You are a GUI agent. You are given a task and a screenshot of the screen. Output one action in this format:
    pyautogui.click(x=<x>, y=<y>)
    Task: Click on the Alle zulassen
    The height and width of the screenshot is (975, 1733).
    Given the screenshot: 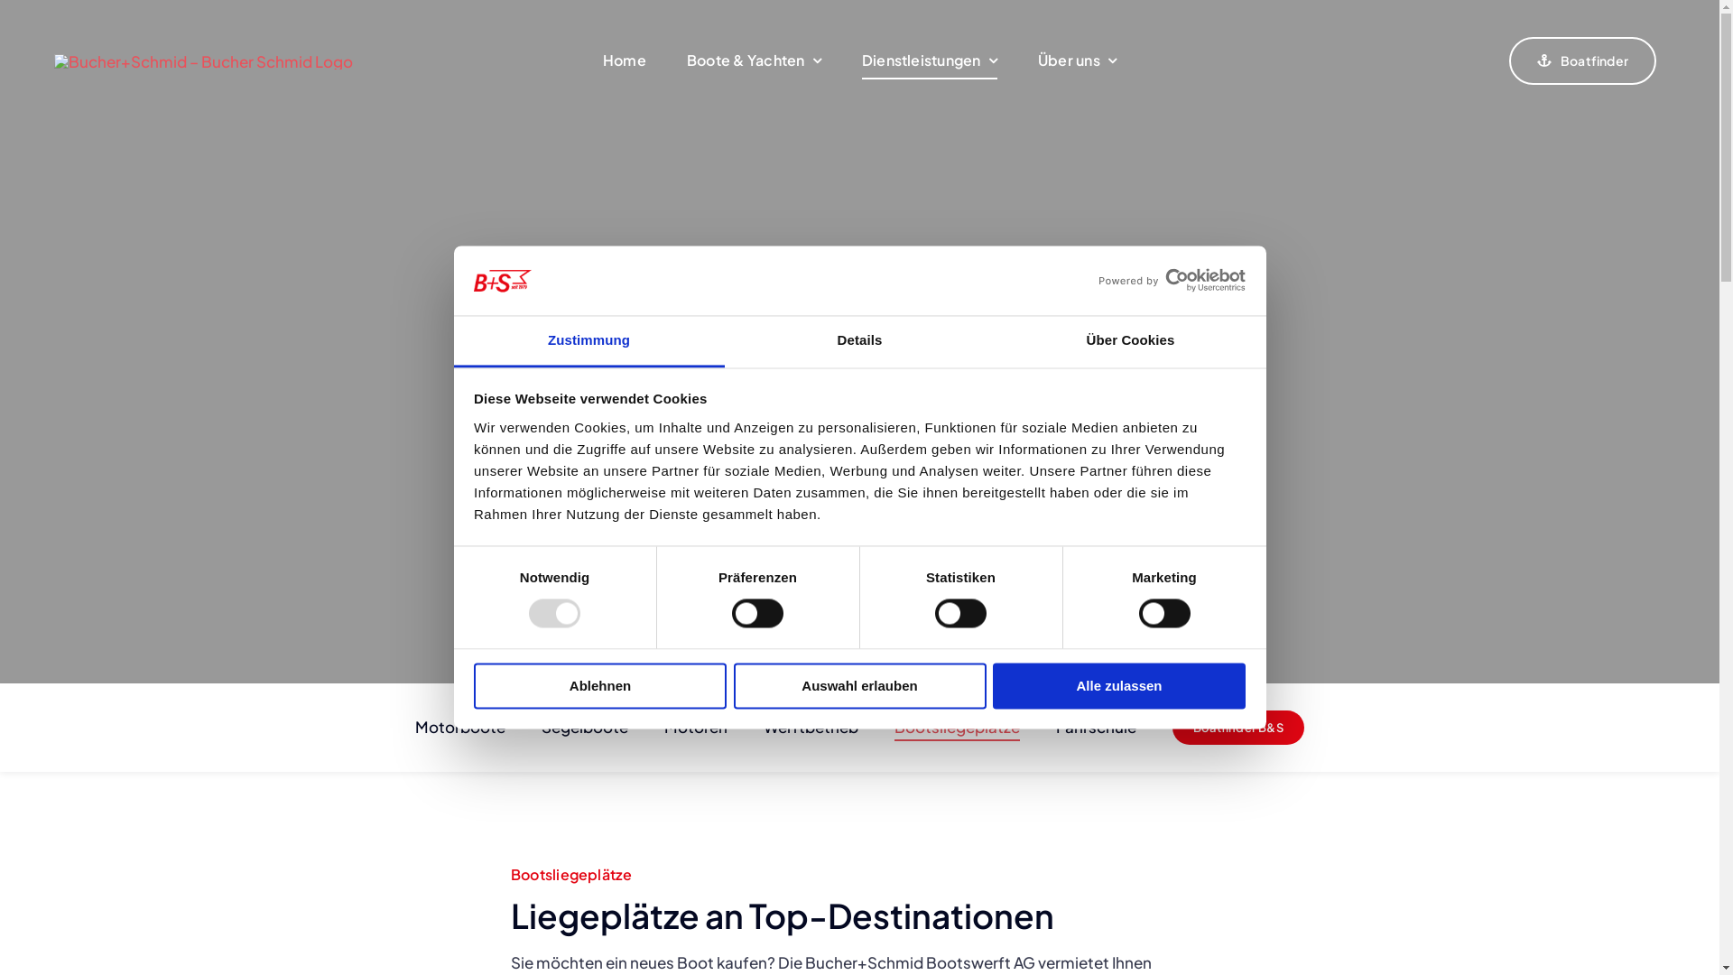 What is the action you would take?
    pyautogui.click(x=1119, y=686)
    